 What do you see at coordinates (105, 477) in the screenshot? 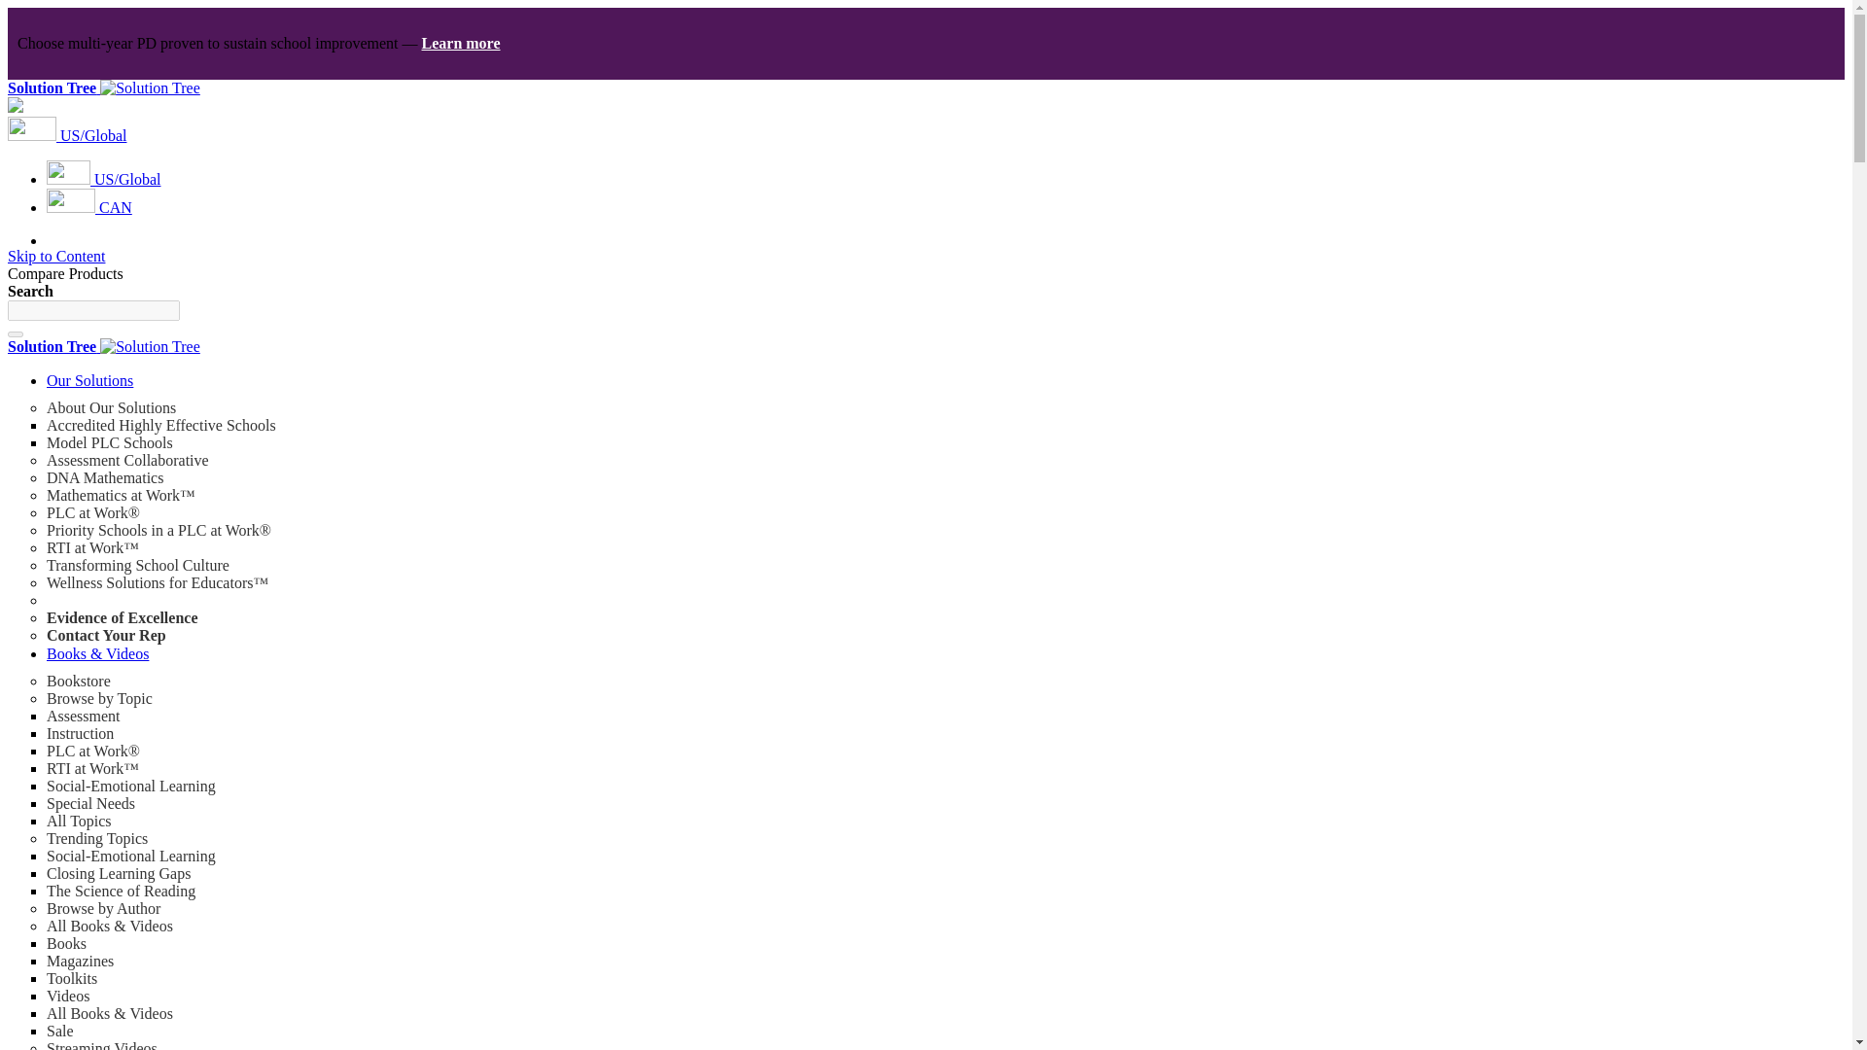
I see `DNA Mathematics` at bounding box center [105, 477].